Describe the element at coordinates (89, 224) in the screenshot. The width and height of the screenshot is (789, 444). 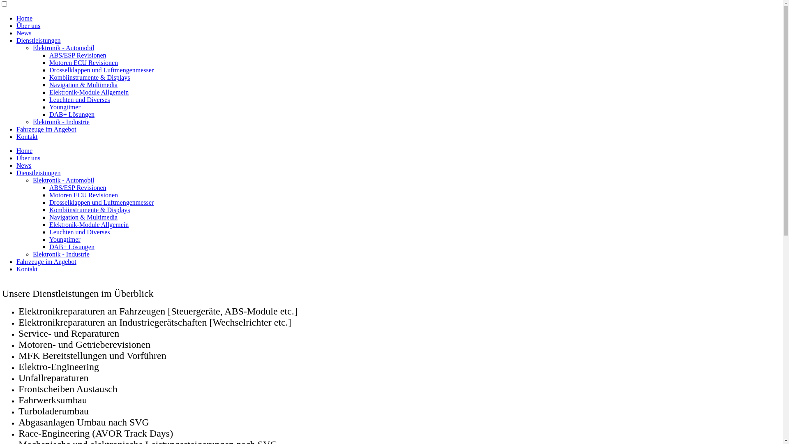
I see `Elektronik-Module Allgemein` at that location.